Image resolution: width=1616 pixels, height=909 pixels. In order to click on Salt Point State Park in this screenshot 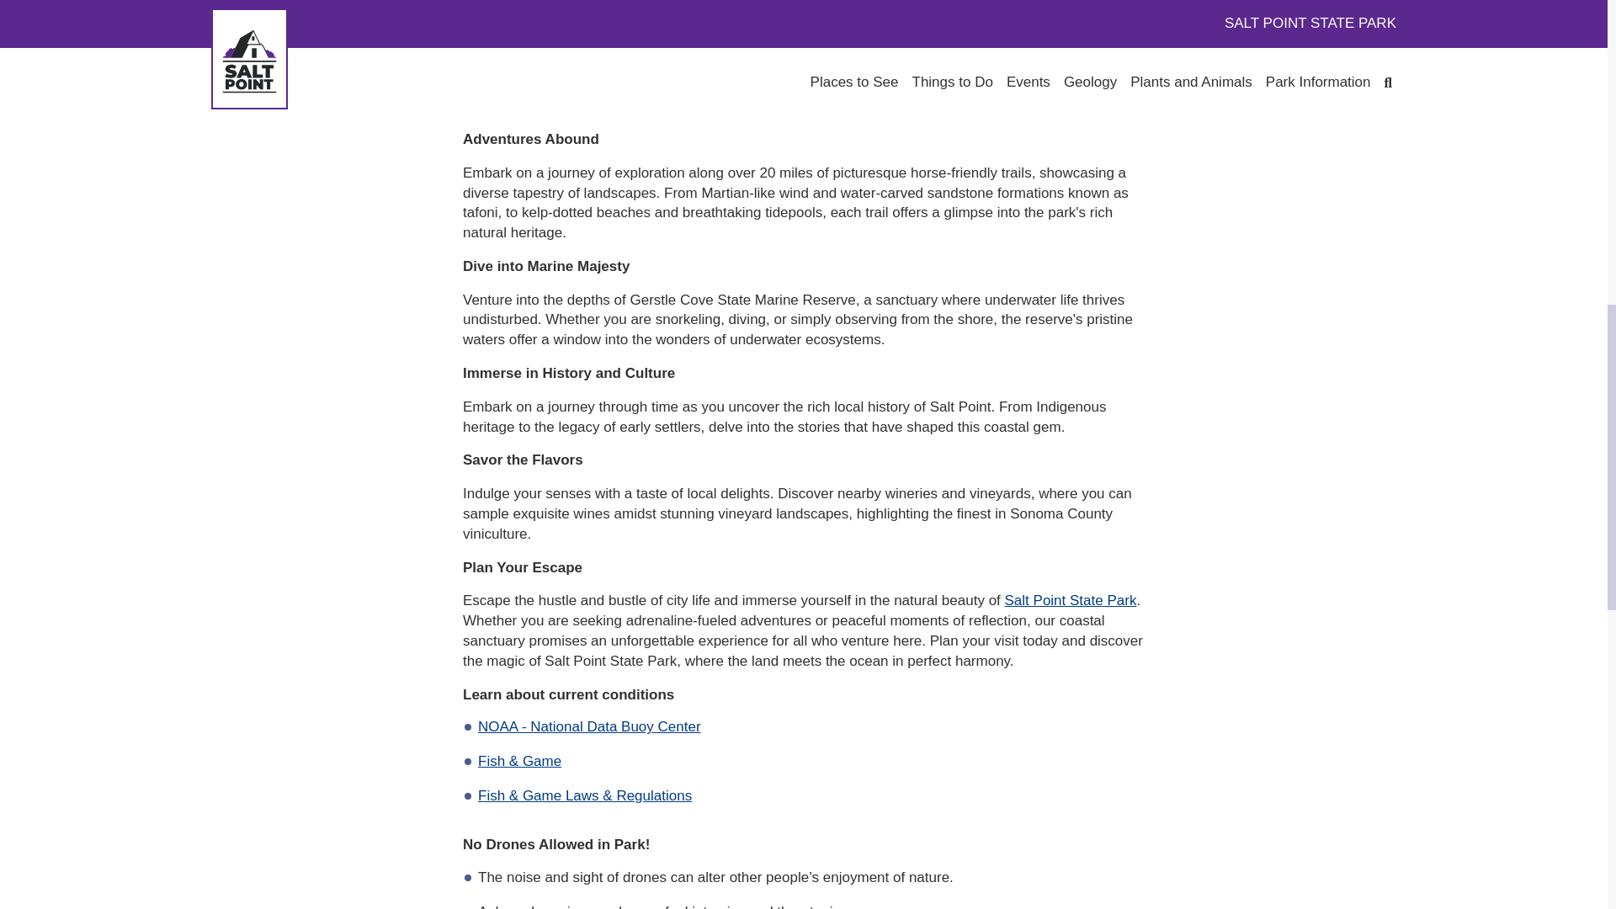, I will do `click(1071, 600)`.